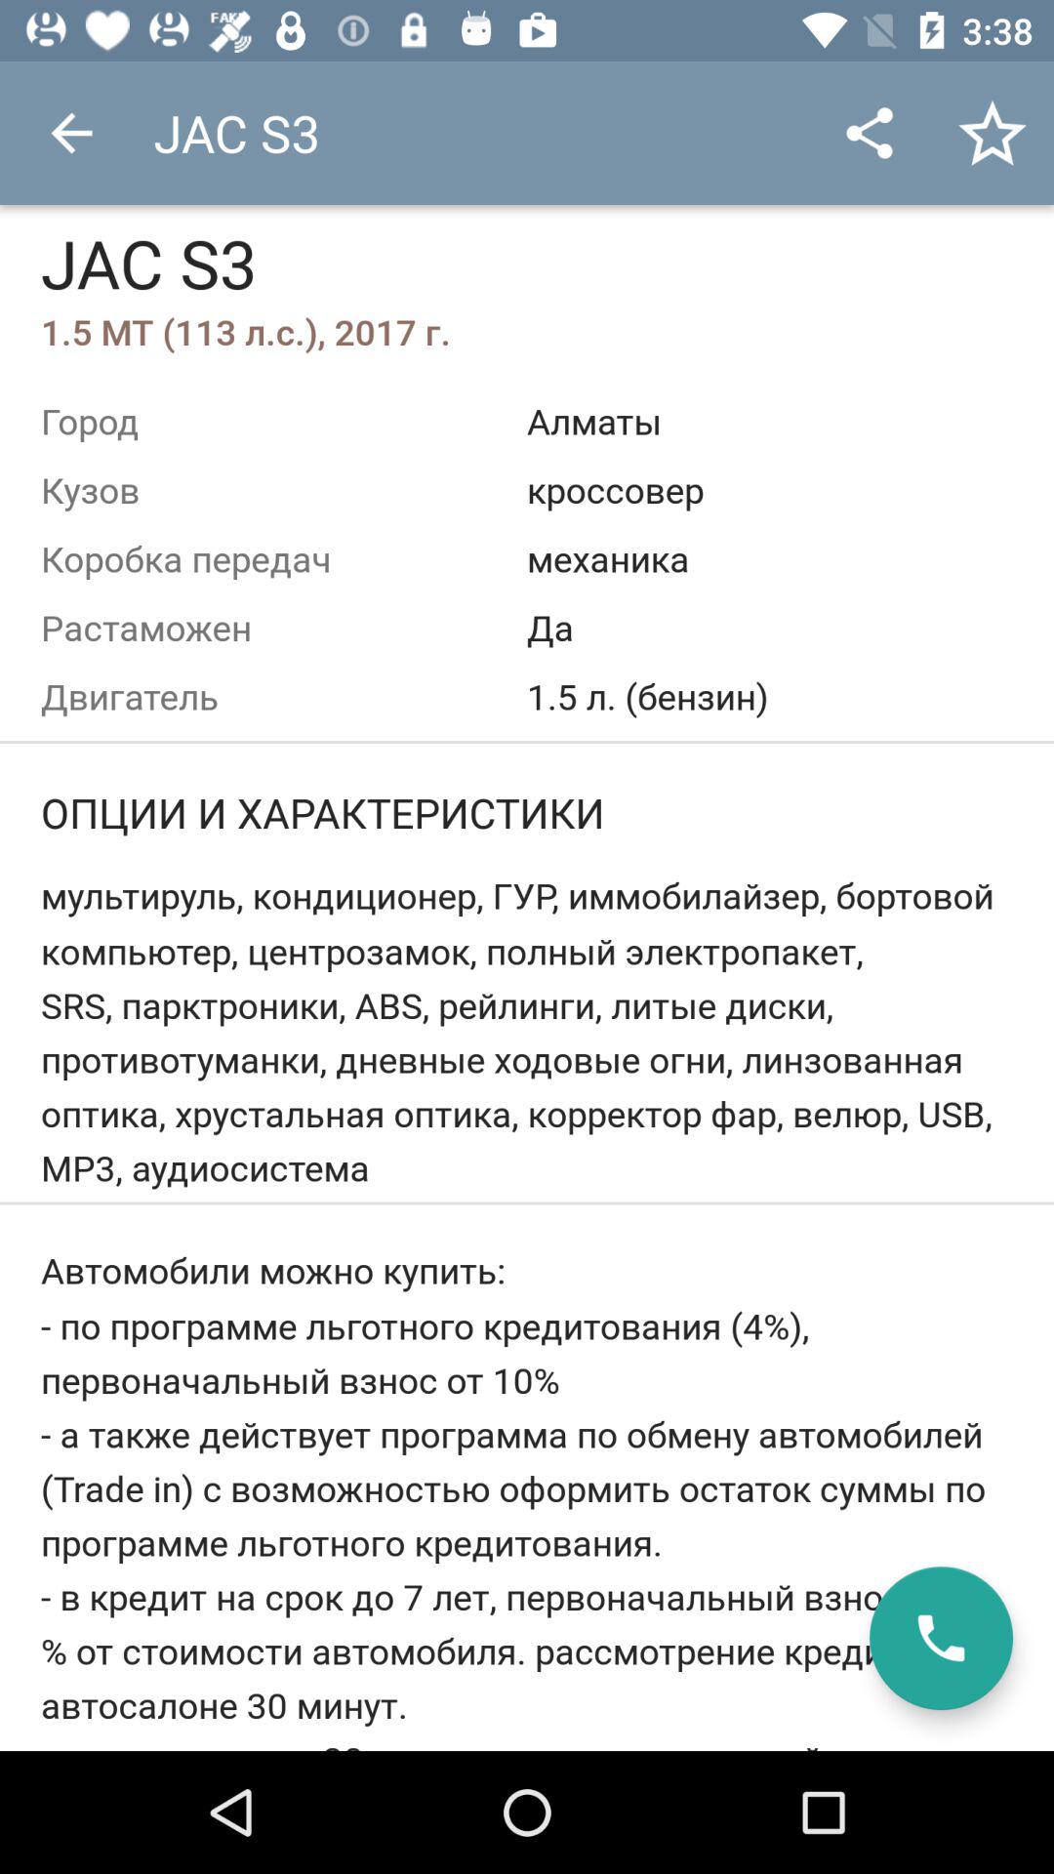  Describe the element at coordinates (71, 133) in the screenshot. I see `open item above jac s3 item` at that location.